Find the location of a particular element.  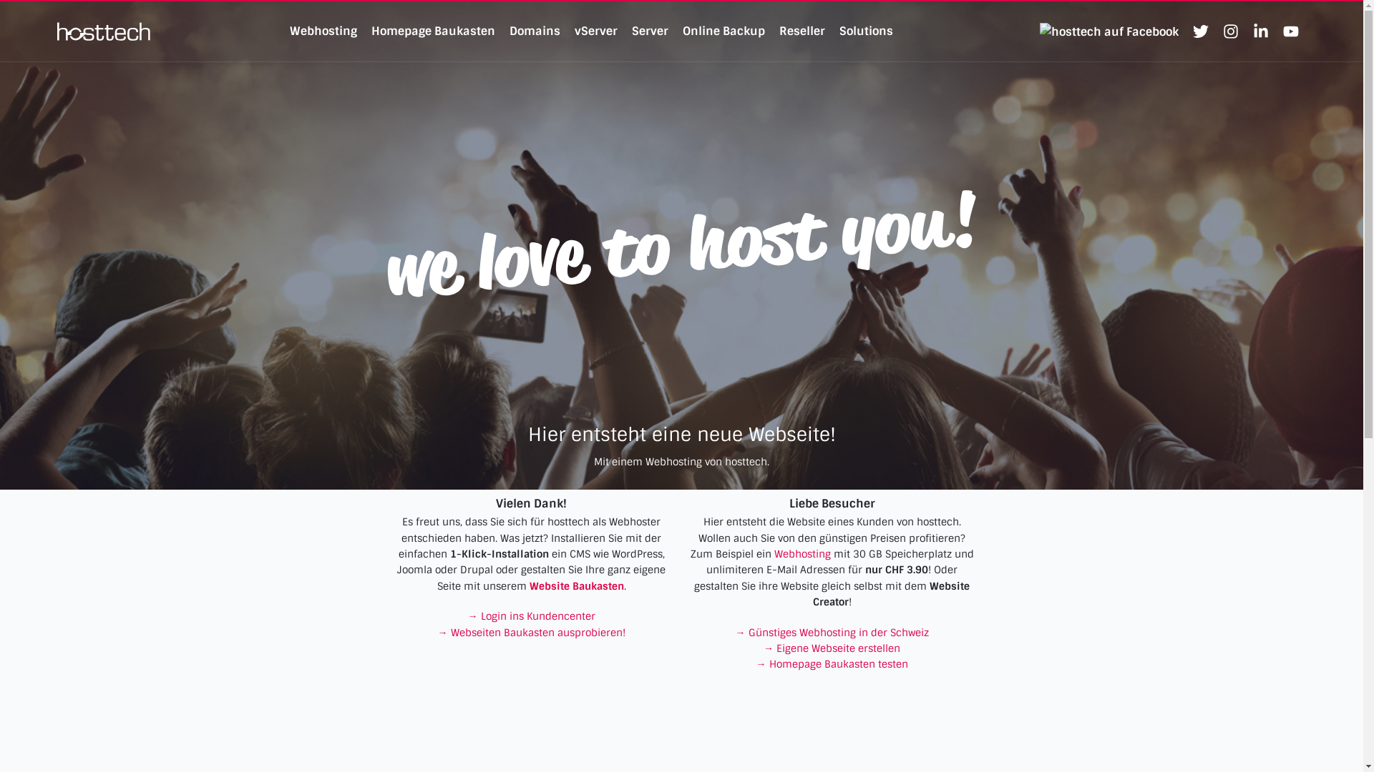

Solutions is located at coordinates (866, 31).